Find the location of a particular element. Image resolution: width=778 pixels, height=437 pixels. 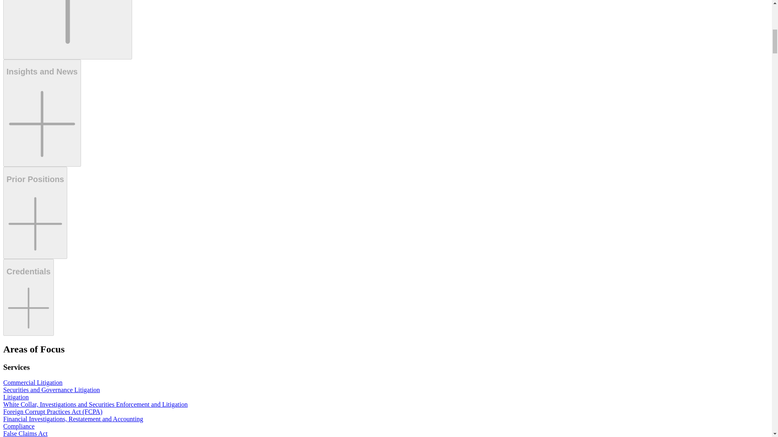

False Claims Act is located at coordinates (67, 30).